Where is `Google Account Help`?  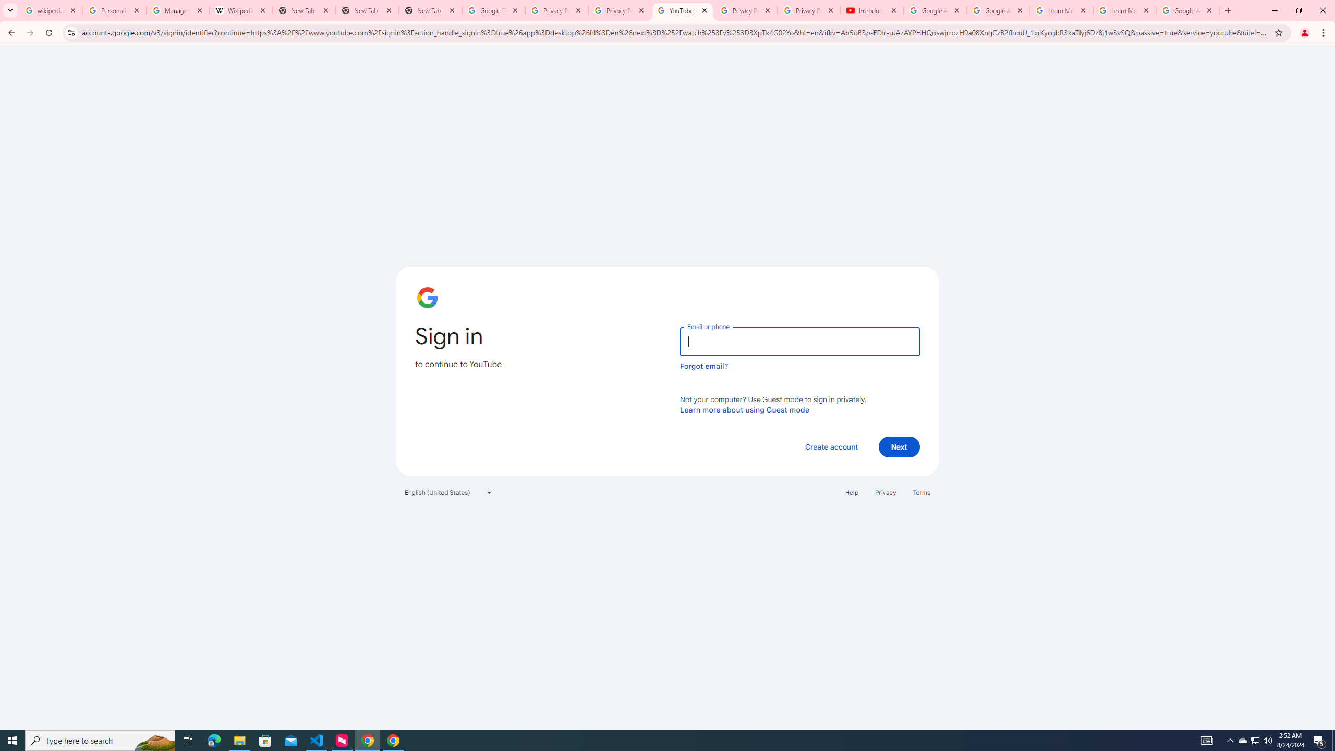 Google Account Help is located at coordinates (998, 10).